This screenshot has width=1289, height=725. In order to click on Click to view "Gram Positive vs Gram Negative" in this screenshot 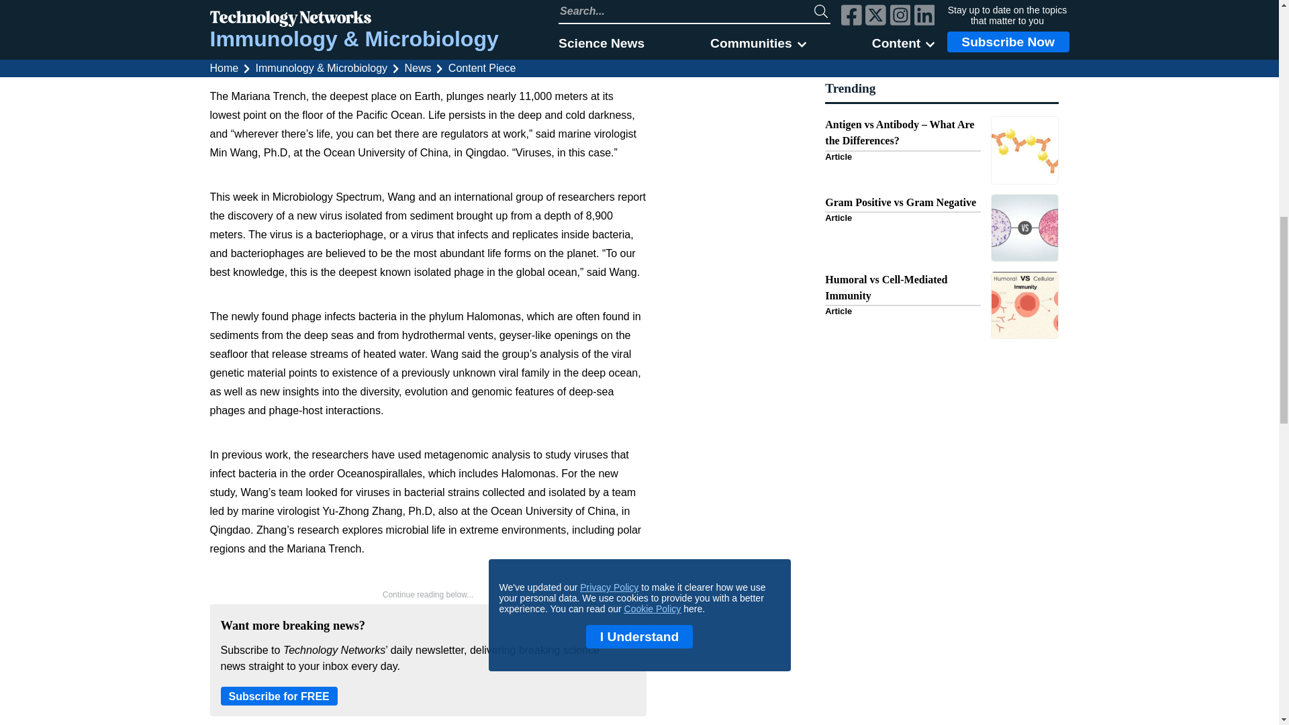, I will do `click(941, 227)`.